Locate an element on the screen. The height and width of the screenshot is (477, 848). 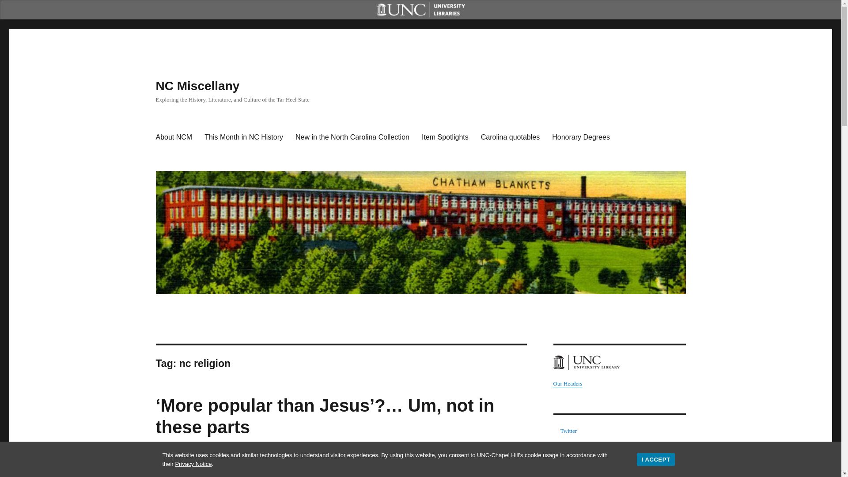
Carolina quotables is located at coordinates (511, 137).